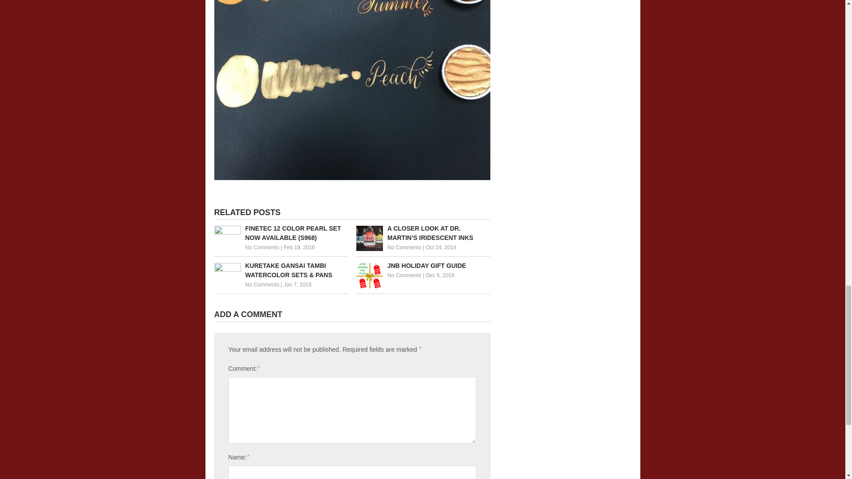 This screenshot has width=852, height=479. Describe the element at coordinates (262, 285) in the screenshot. I see `No Comments` at that location.